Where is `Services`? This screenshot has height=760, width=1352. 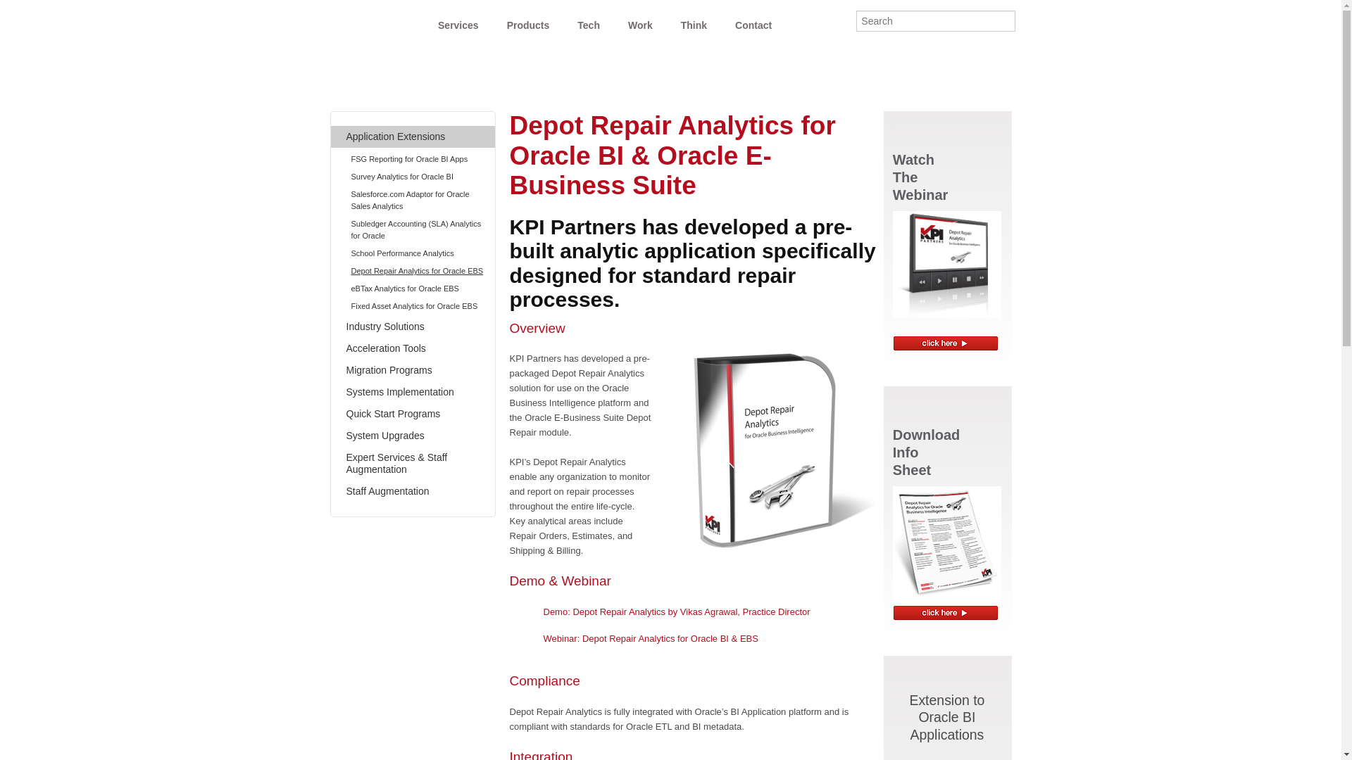
Services is located at coordinates (458, 21).